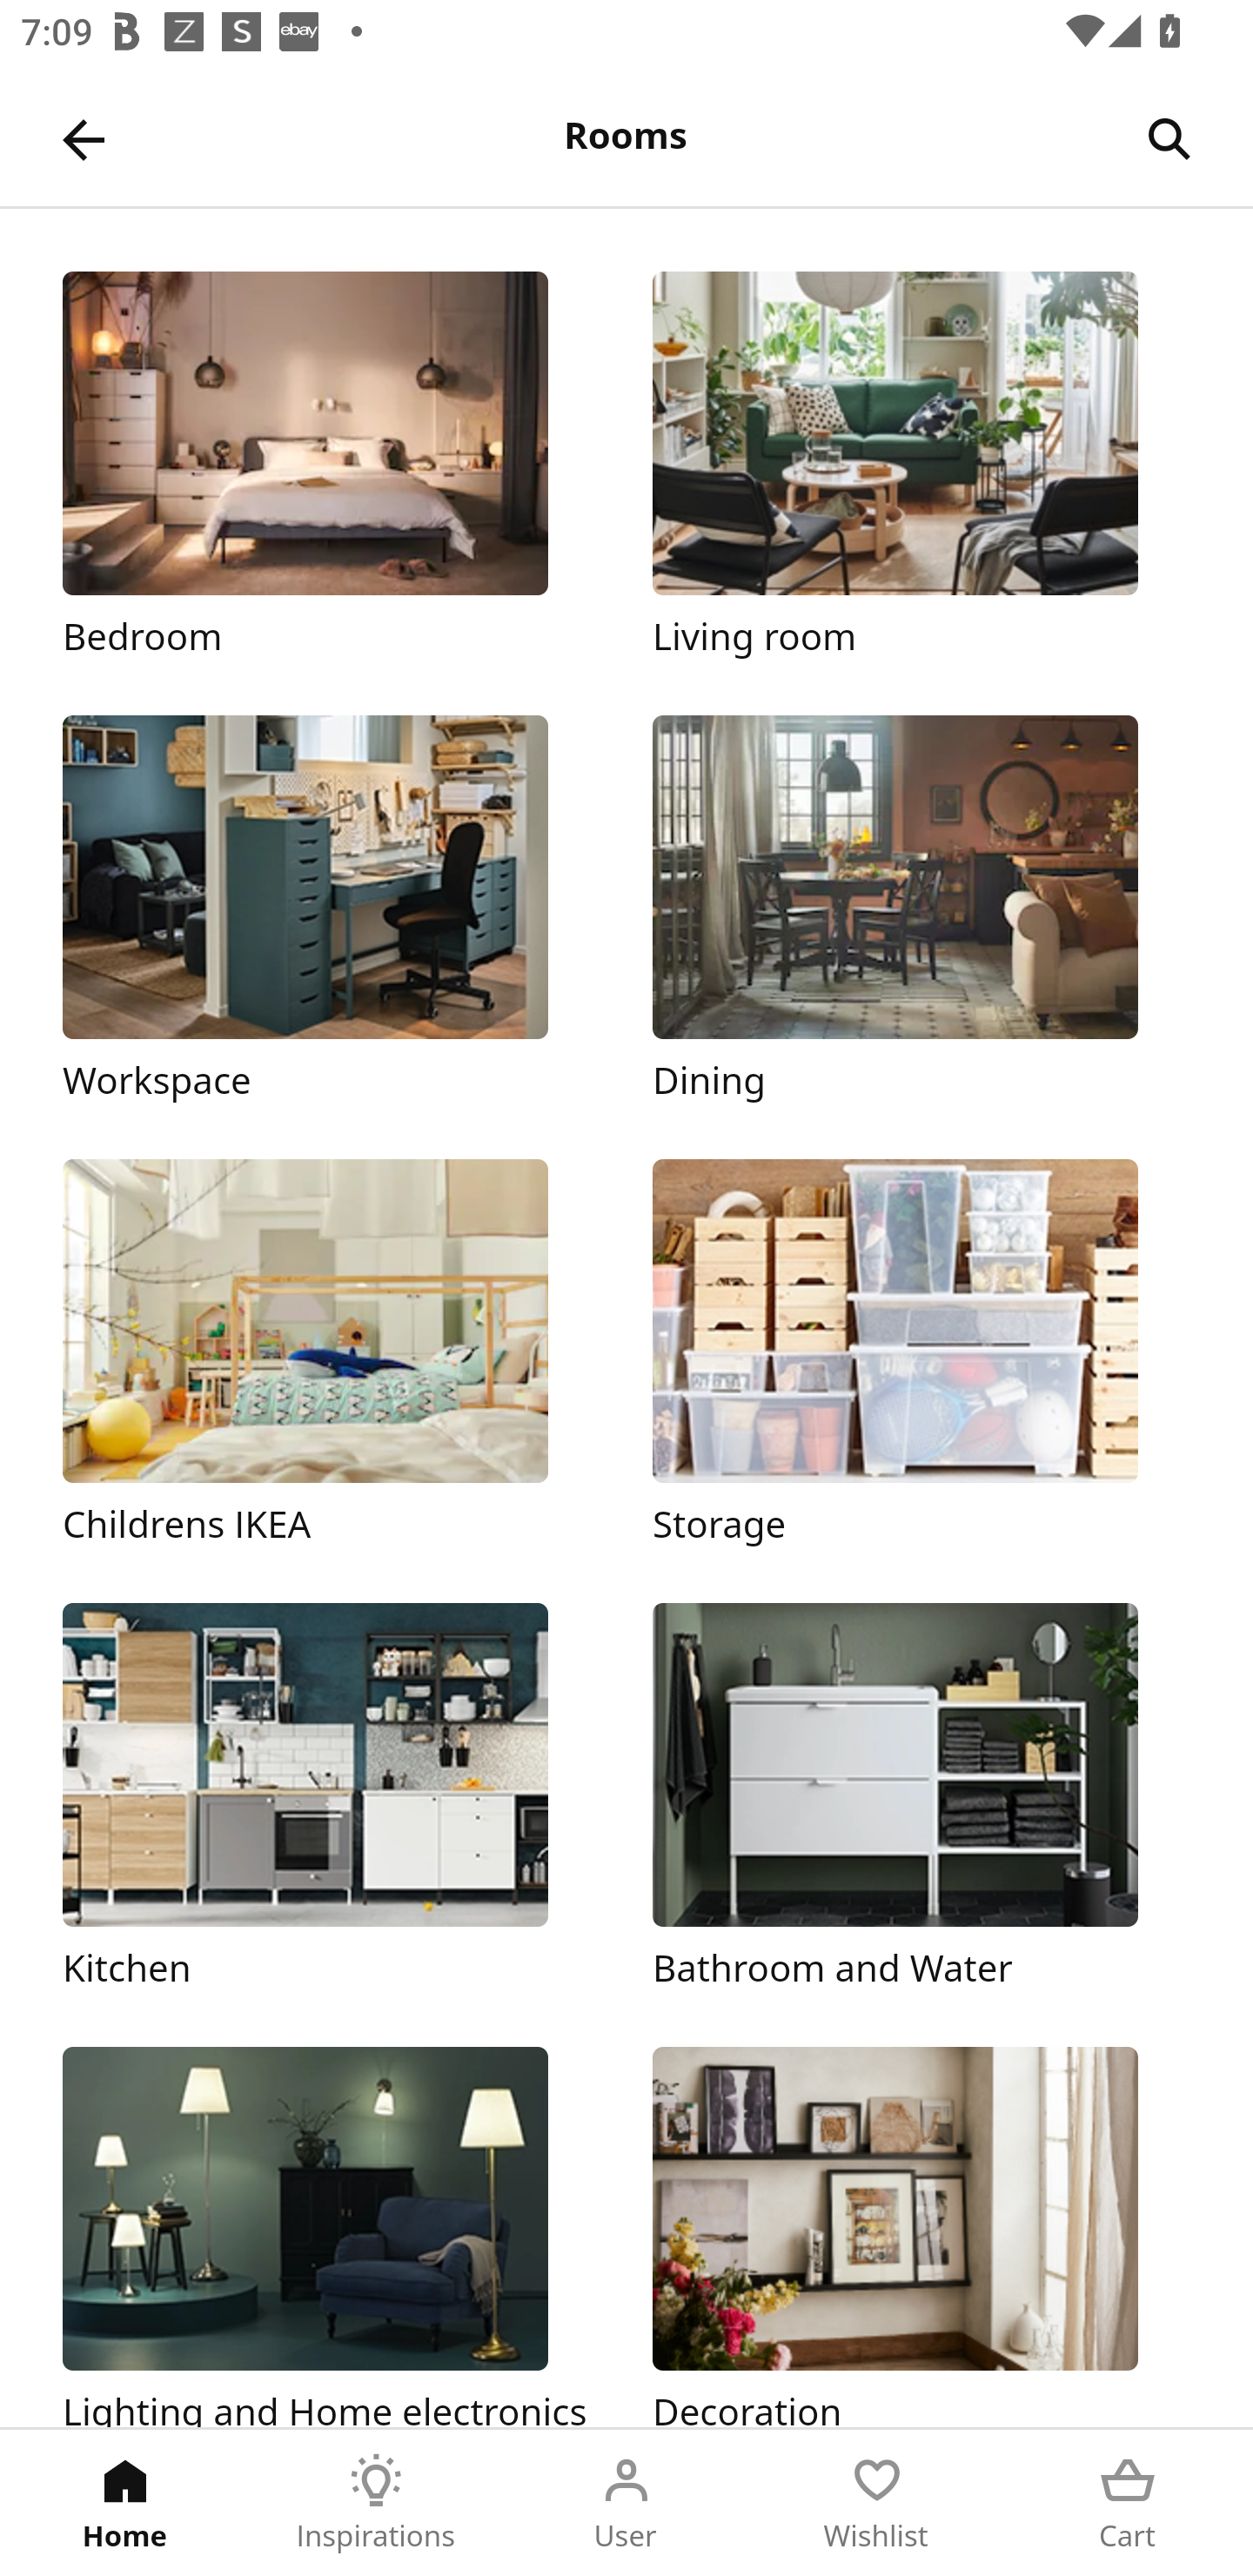 This screenshot has height=2576, width=1253. Describe the element at coordinates (921, 2237) in the screenshot. I see `Decoration` at that location.